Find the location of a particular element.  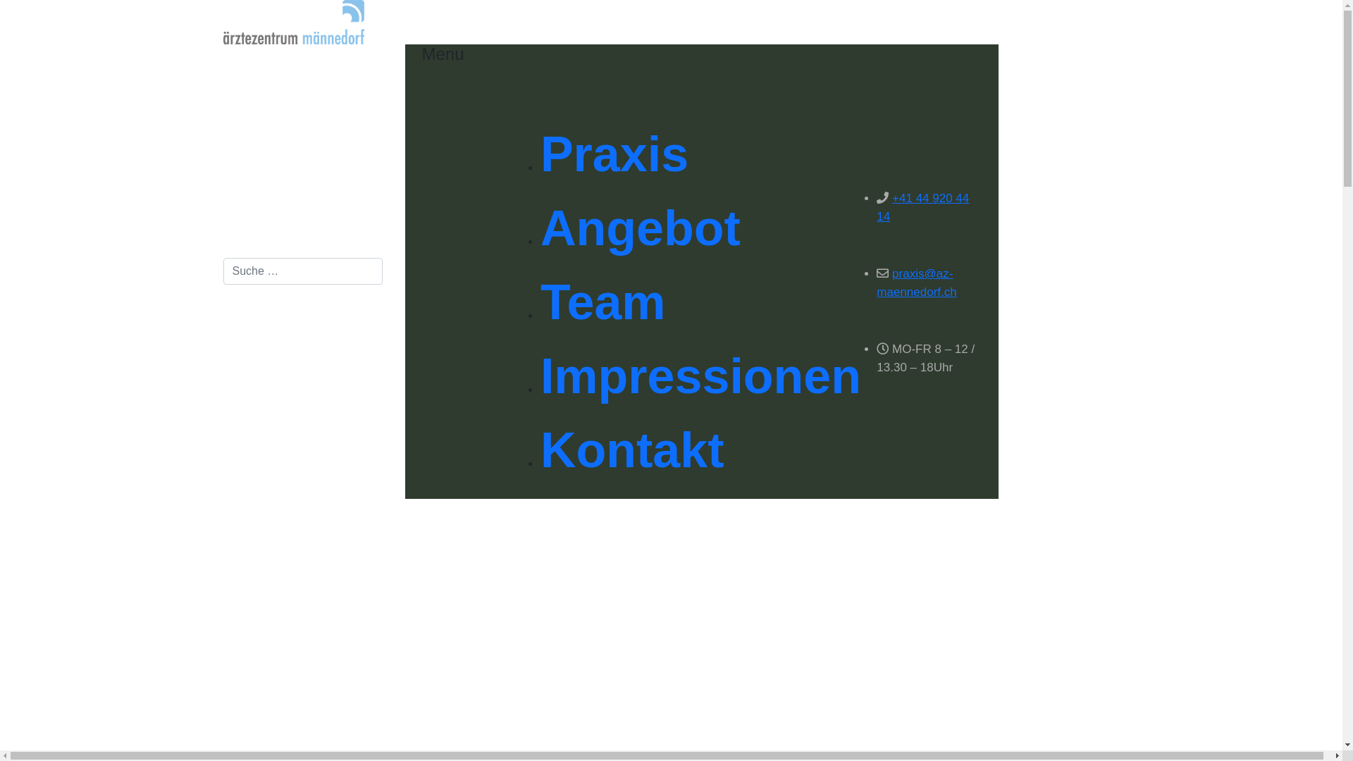

Impressionen is located at coordinates (700, 376).